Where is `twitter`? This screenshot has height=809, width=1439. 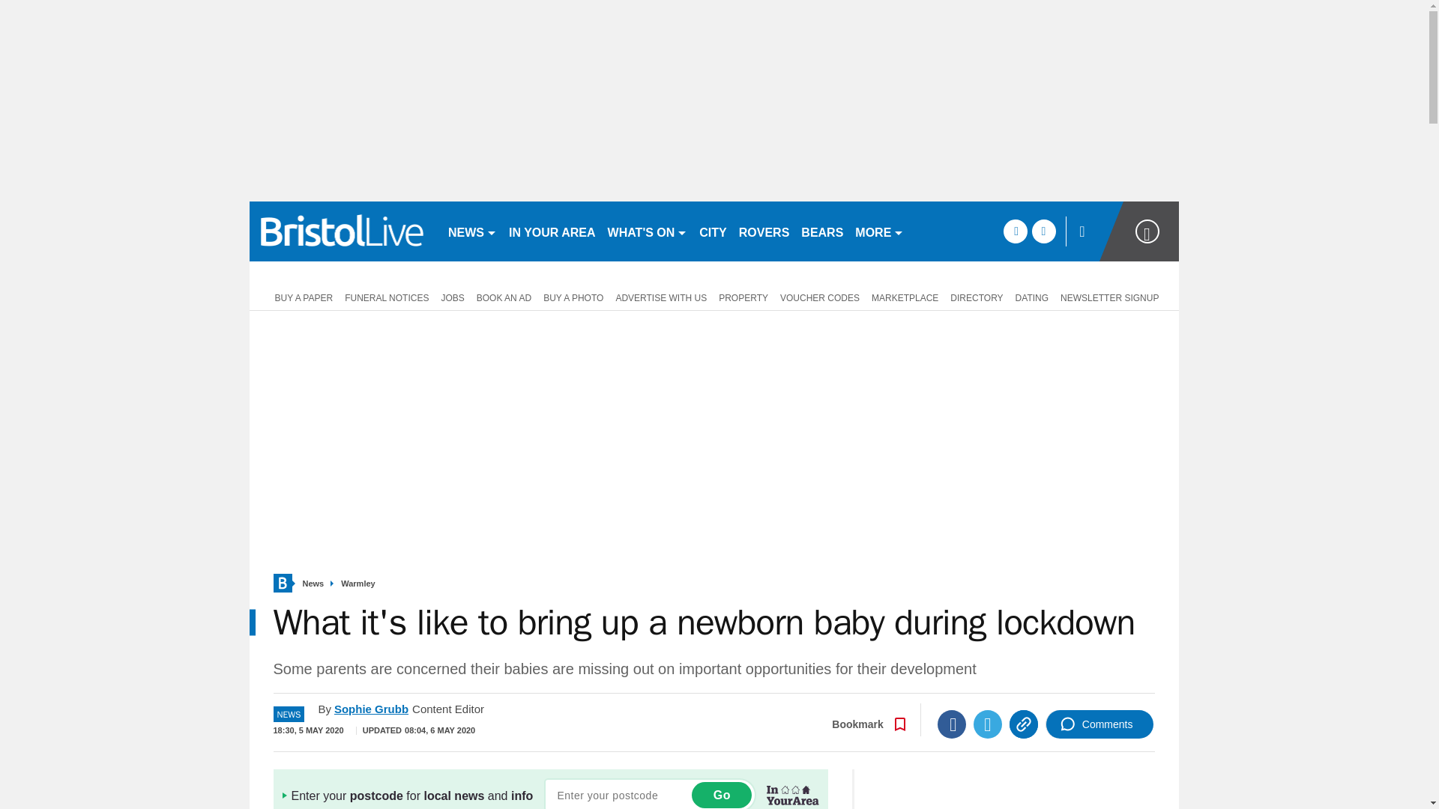
twitter is located at coordinates (1043, 231).